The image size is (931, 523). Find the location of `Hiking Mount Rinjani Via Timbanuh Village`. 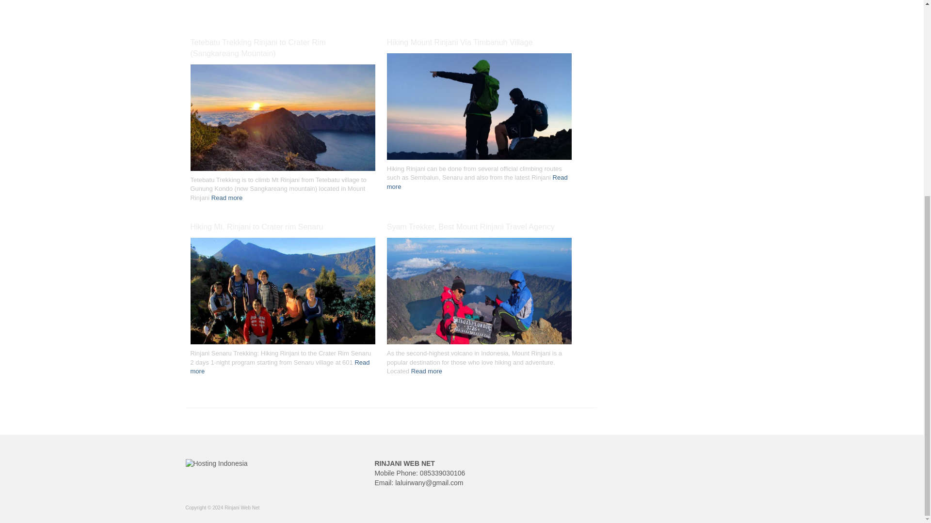

Hiking Mount Rinjani Via Timbanuh Village is located at coordinates (479, 108).